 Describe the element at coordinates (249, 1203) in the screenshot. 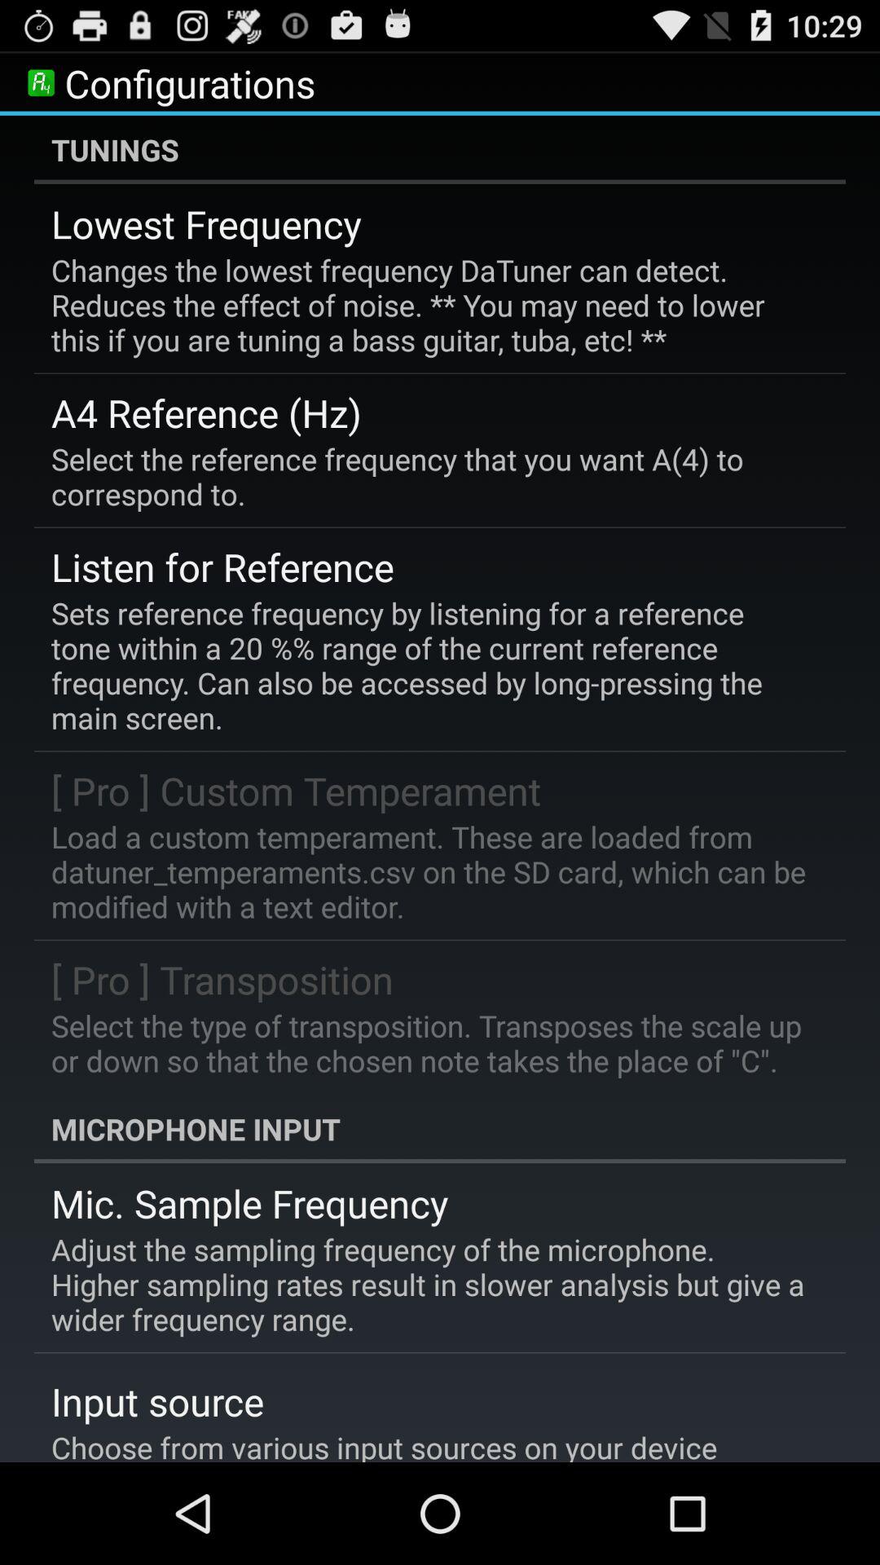

I see `open the icon above the adjust the sampling app` at that location.